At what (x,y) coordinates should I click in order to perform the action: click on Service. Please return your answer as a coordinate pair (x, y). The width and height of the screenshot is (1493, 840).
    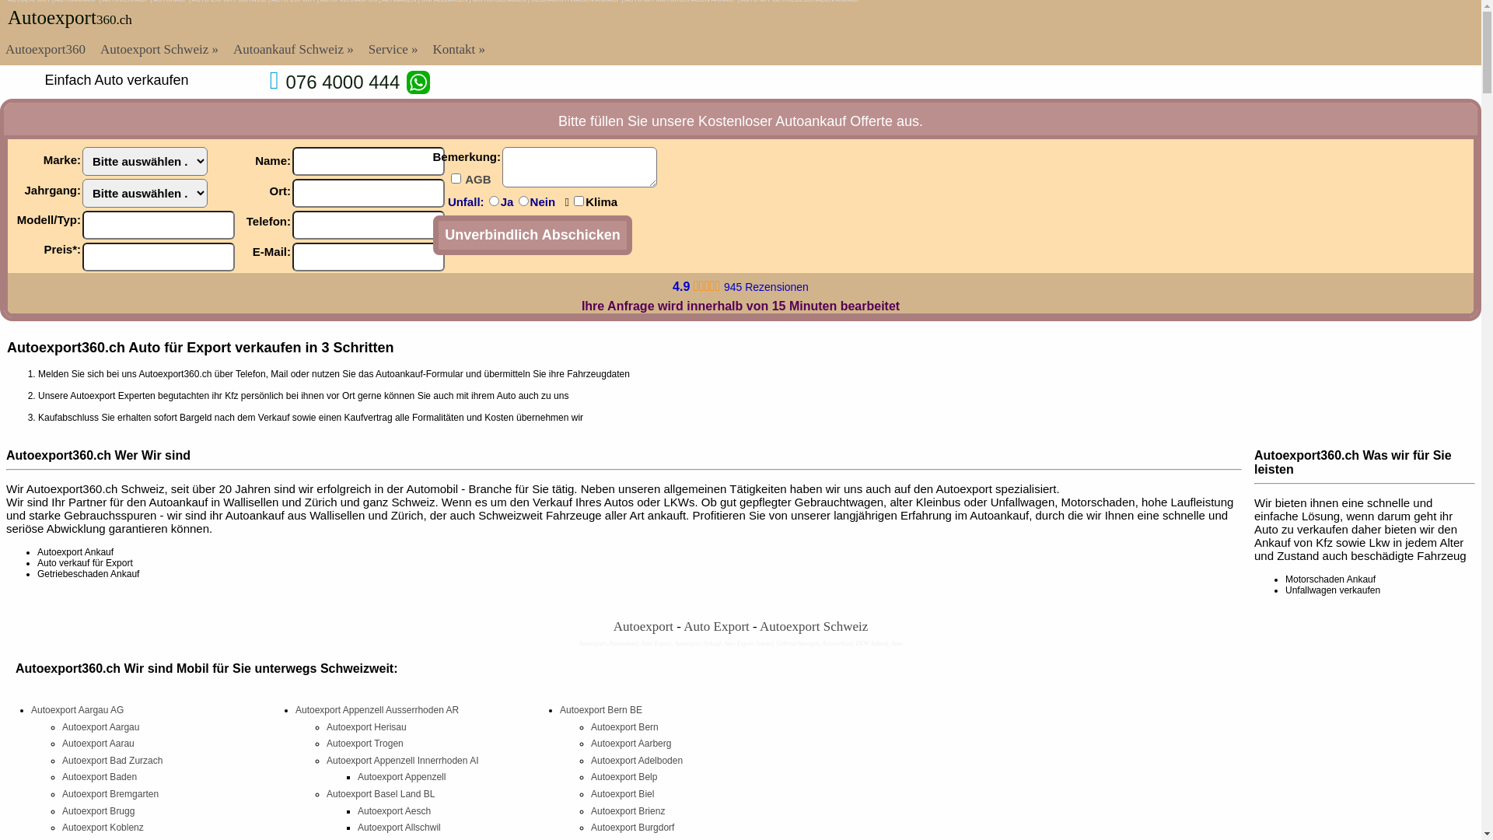
    Looking at the image, I should click on (393, 50).